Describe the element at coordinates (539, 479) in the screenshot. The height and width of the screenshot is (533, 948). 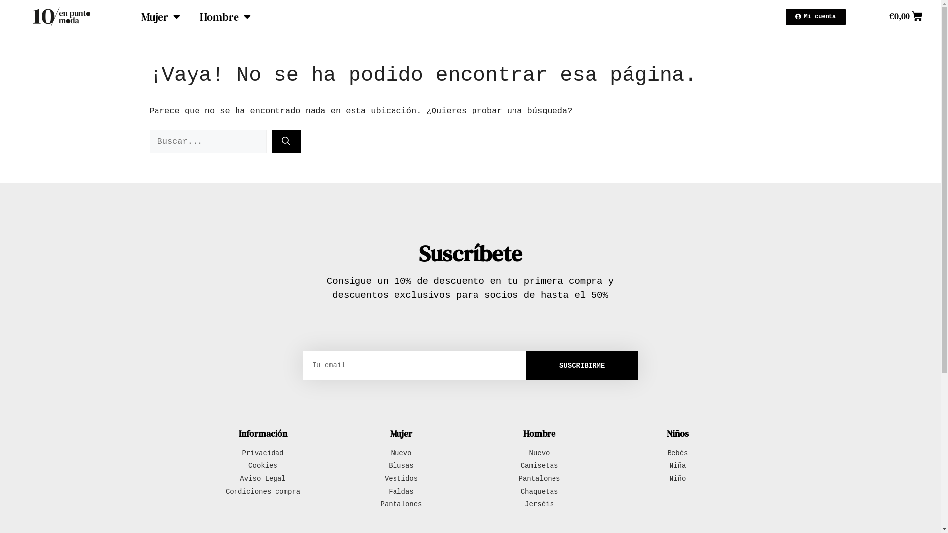
I see `Pantalones` at that location.